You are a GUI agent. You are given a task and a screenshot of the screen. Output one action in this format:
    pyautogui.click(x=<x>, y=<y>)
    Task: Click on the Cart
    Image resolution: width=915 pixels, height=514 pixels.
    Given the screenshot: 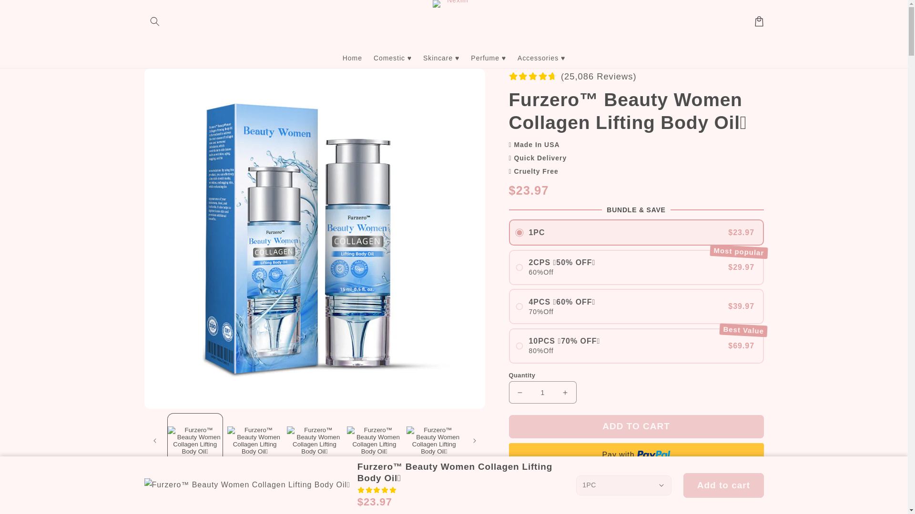 What is the action you would take?
    pyautogui.click(x=759, y=21)
    